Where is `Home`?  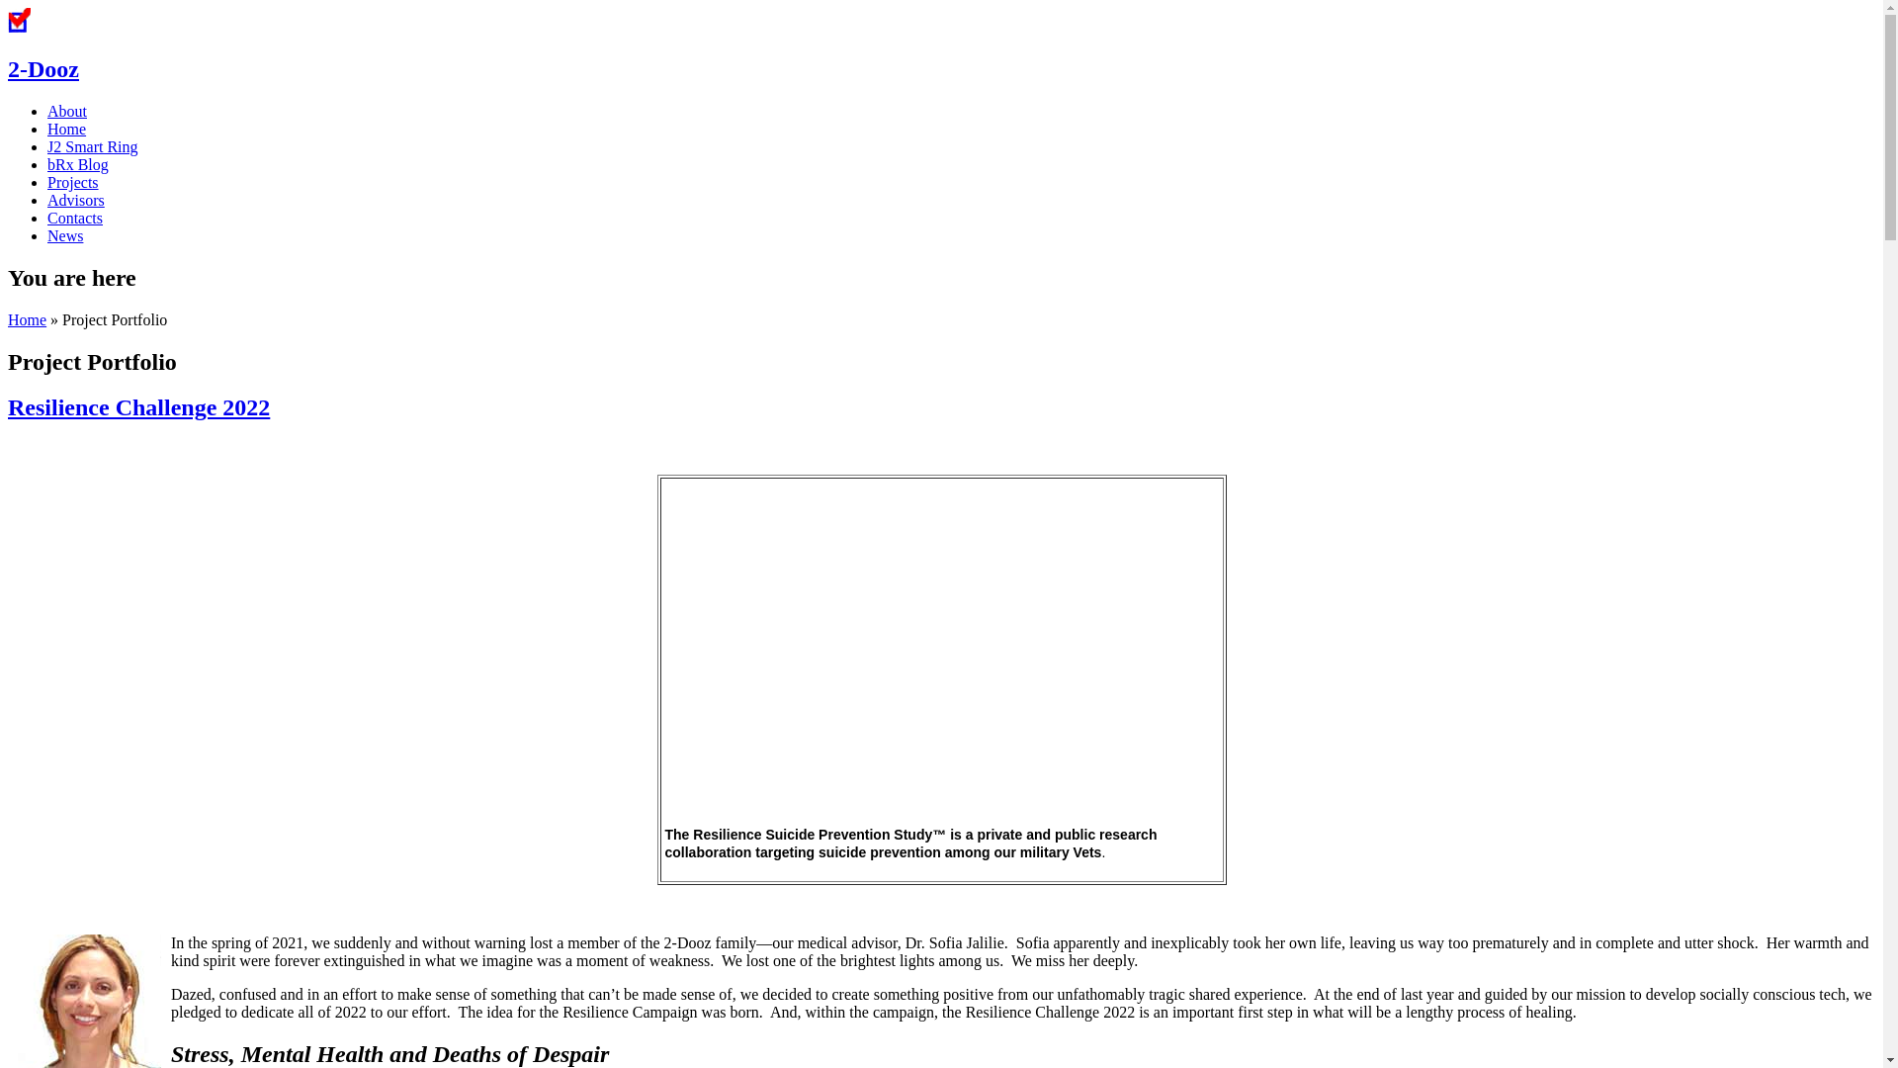 Home is located at coordinates (20, 28).